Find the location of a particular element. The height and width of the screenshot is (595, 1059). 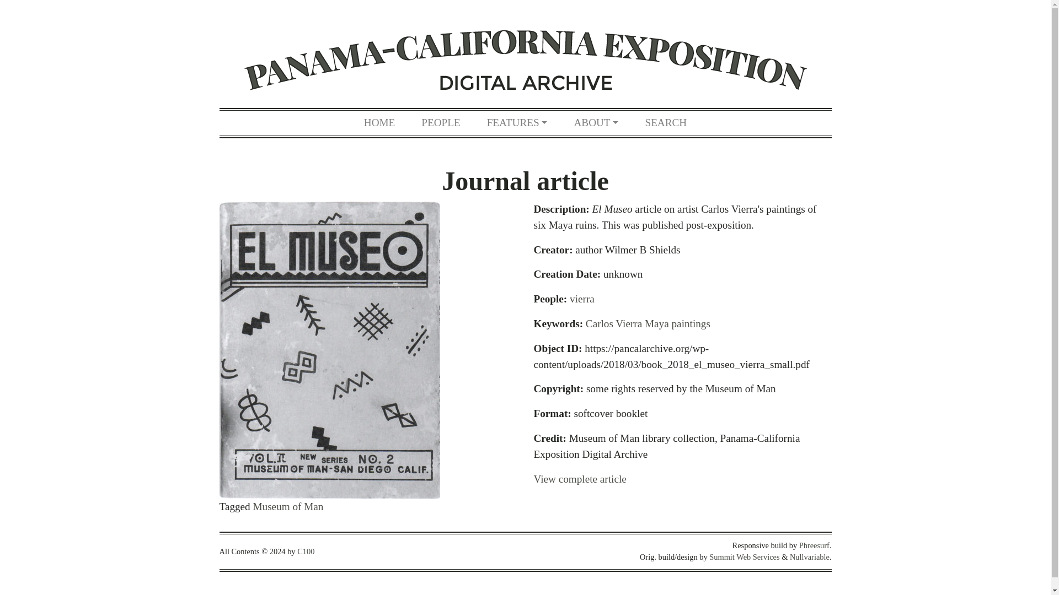

Web Design by Summit Web Services is located at coordinates (745, 557).